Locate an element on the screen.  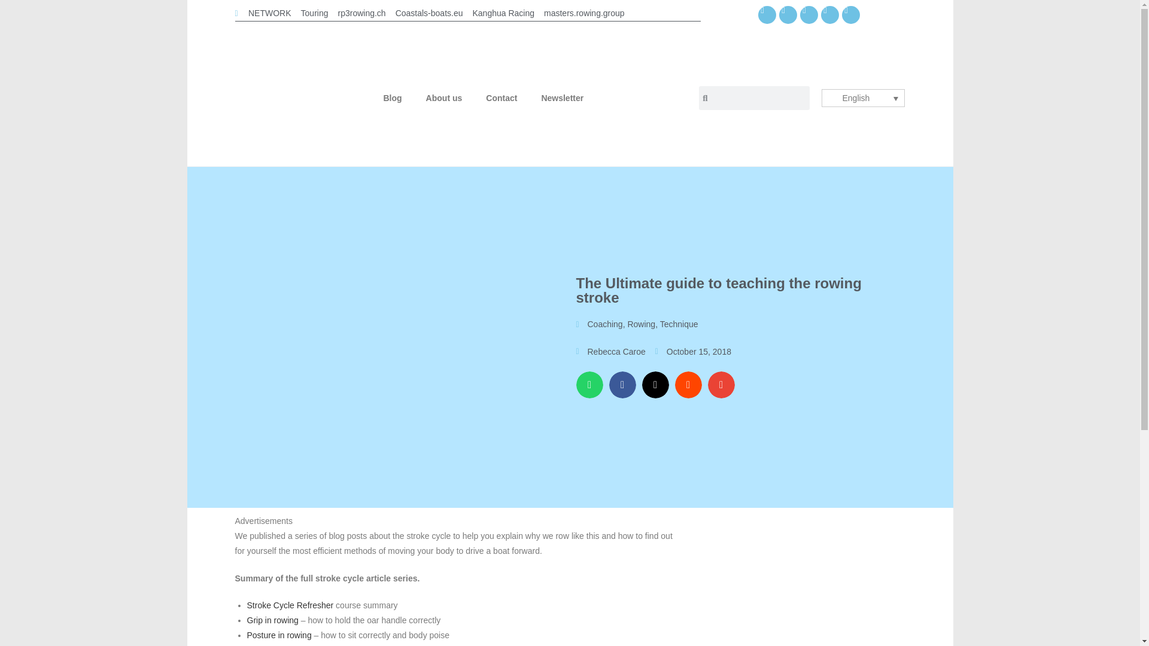
Newsletter is located at coordinates (561, 98).